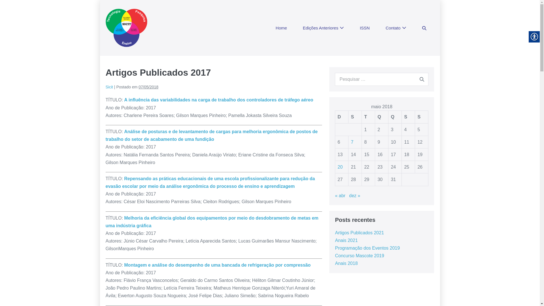  I want to click on Alternar pesquisar, so click(424, 28).